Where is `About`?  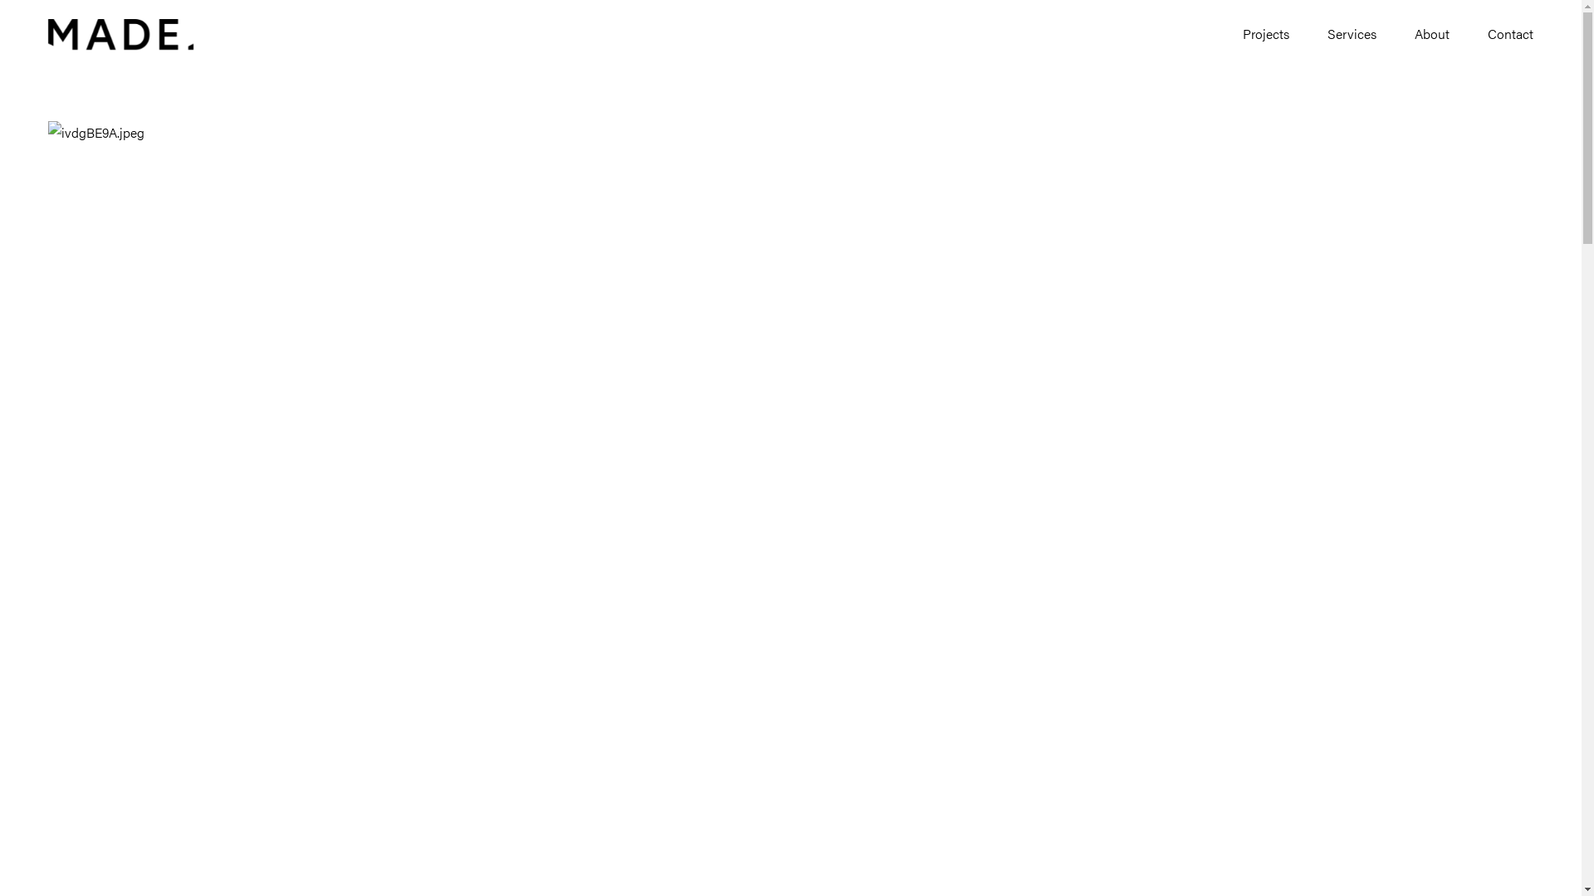 About is located at coordinates (1432, 35).